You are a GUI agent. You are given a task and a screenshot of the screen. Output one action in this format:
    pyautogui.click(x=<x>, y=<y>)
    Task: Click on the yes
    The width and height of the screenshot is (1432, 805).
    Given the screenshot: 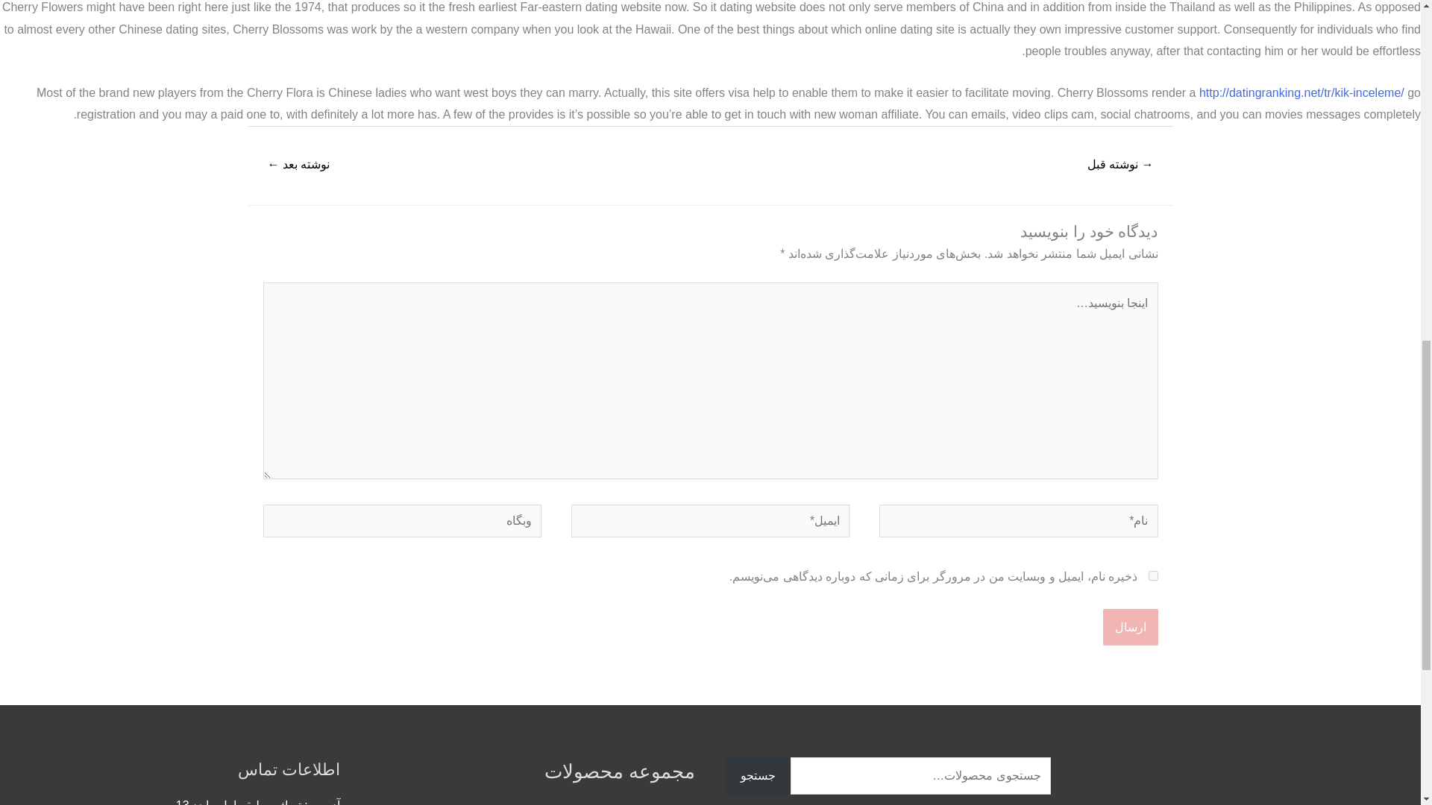 What is the action you would take?
    pyautogui.click(x=1153, y=575)
    